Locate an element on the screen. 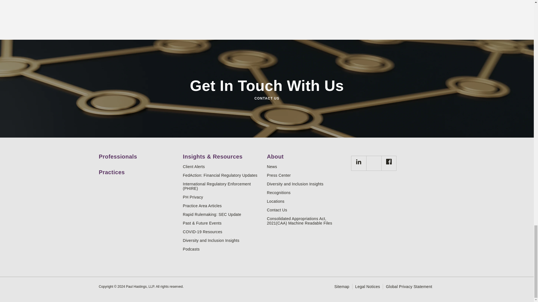  Sitemap is located at coordinates (342, 286).